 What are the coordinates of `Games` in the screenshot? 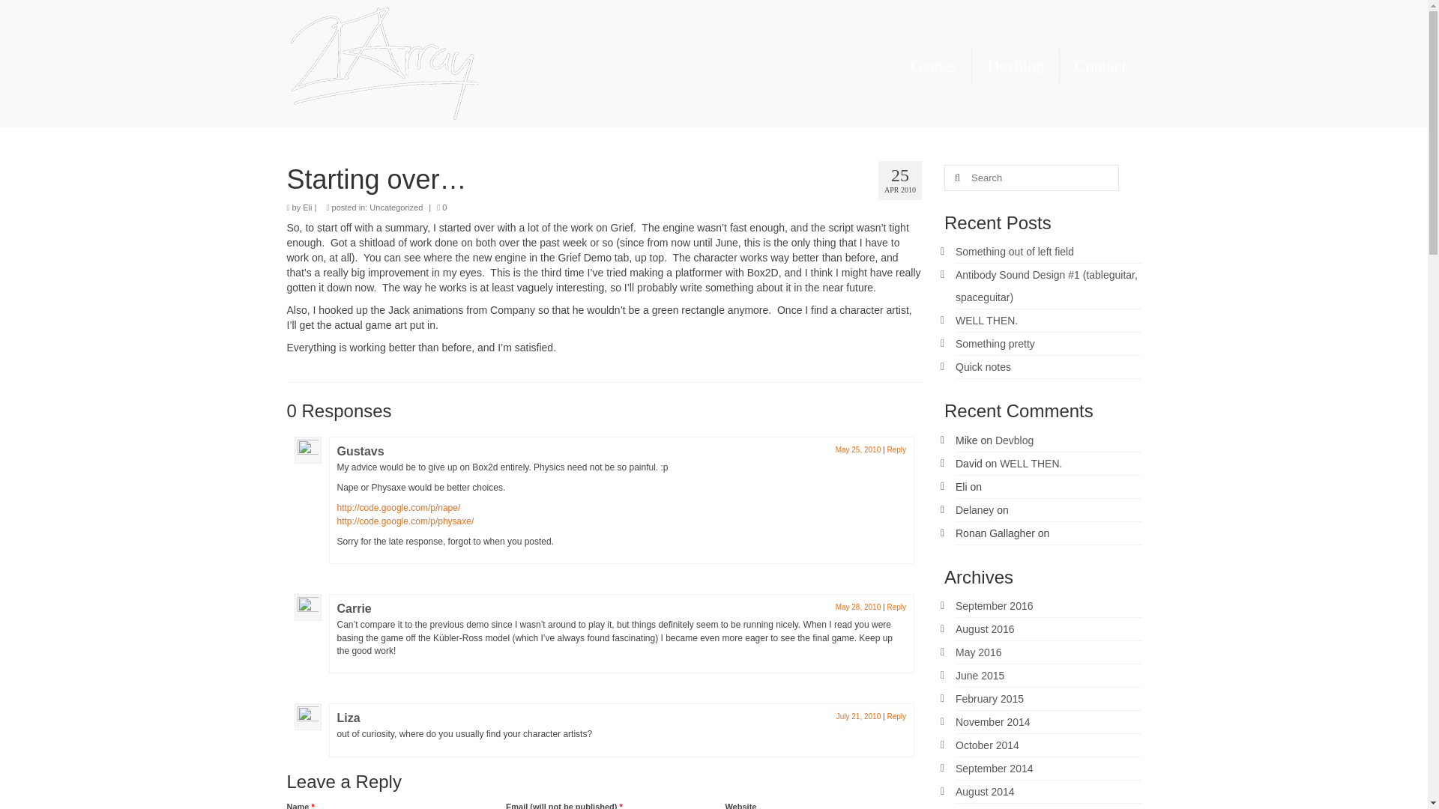 It's located at (933, 66).